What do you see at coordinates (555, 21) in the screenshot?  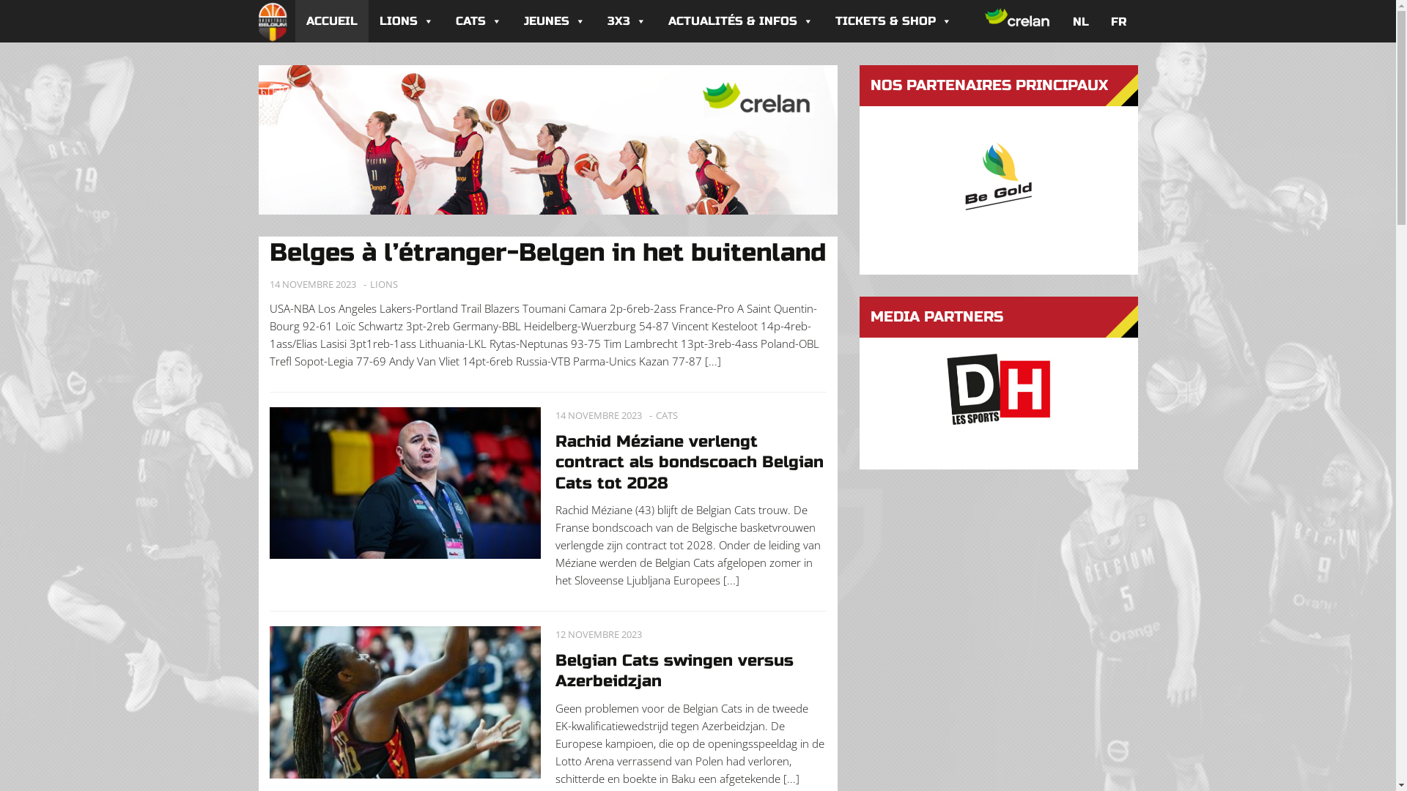 I see `JEUNES` at bounding box center [555, 21].